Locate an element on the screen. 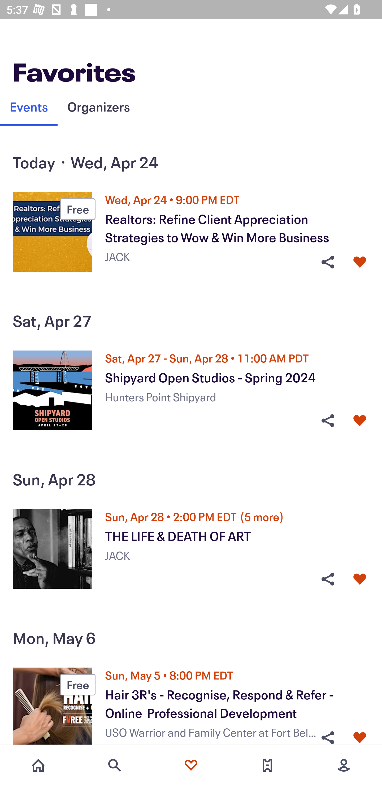  Tickets is located at coordinates (267, 765).